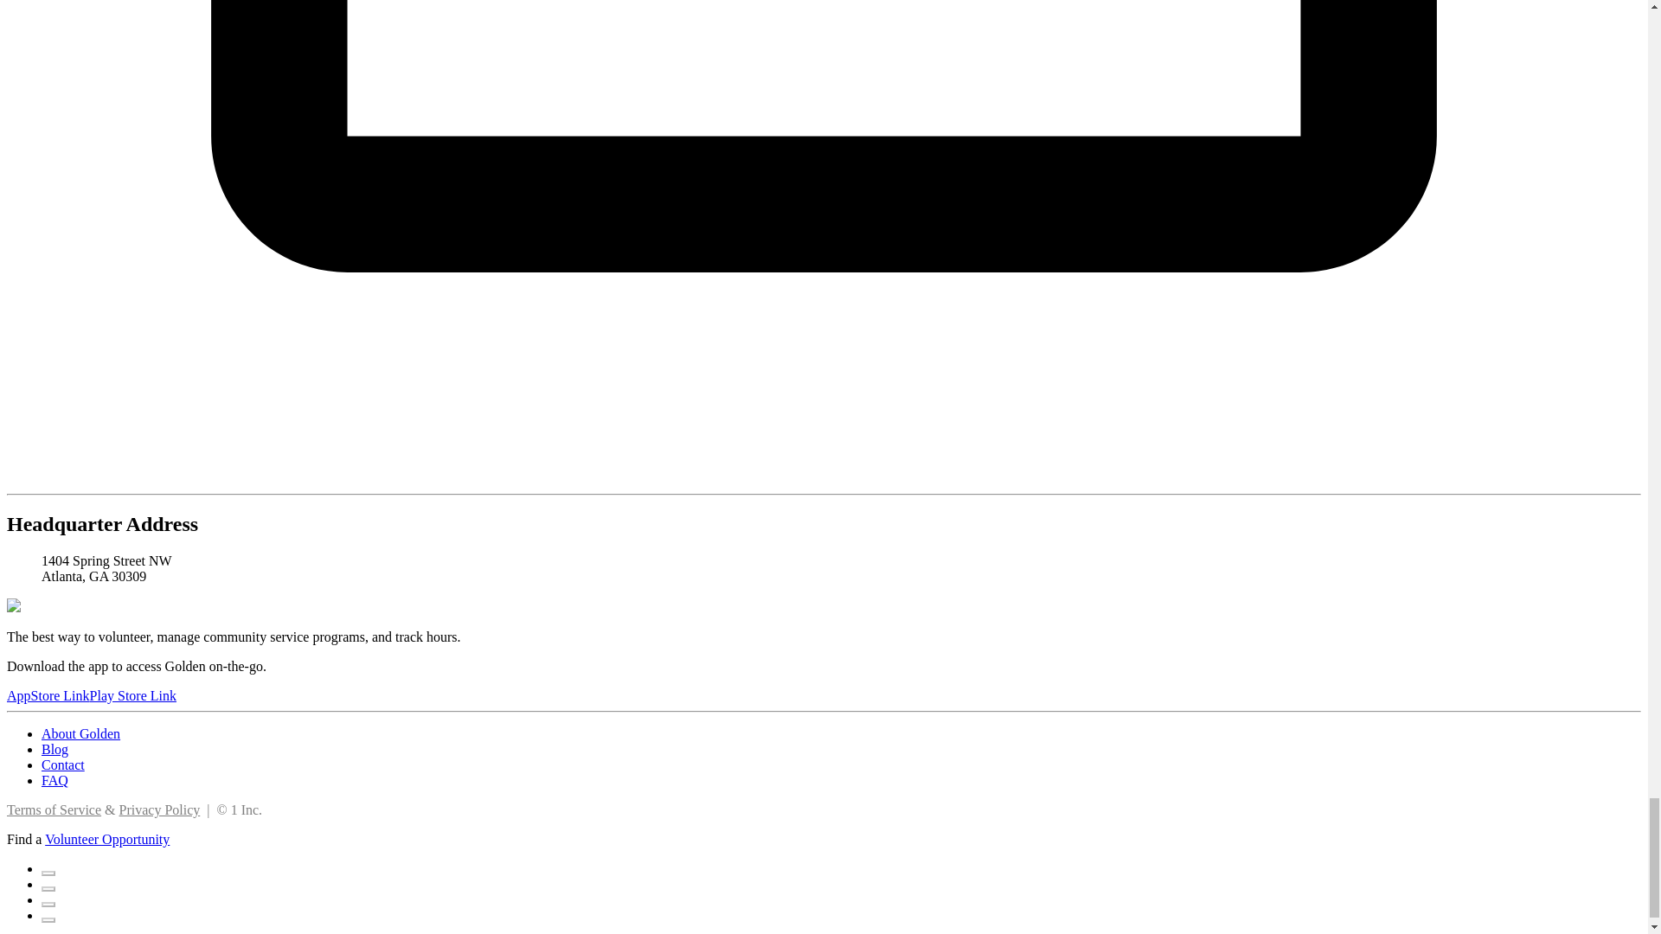  I want to click on AppStore Link, so click(48, 695).